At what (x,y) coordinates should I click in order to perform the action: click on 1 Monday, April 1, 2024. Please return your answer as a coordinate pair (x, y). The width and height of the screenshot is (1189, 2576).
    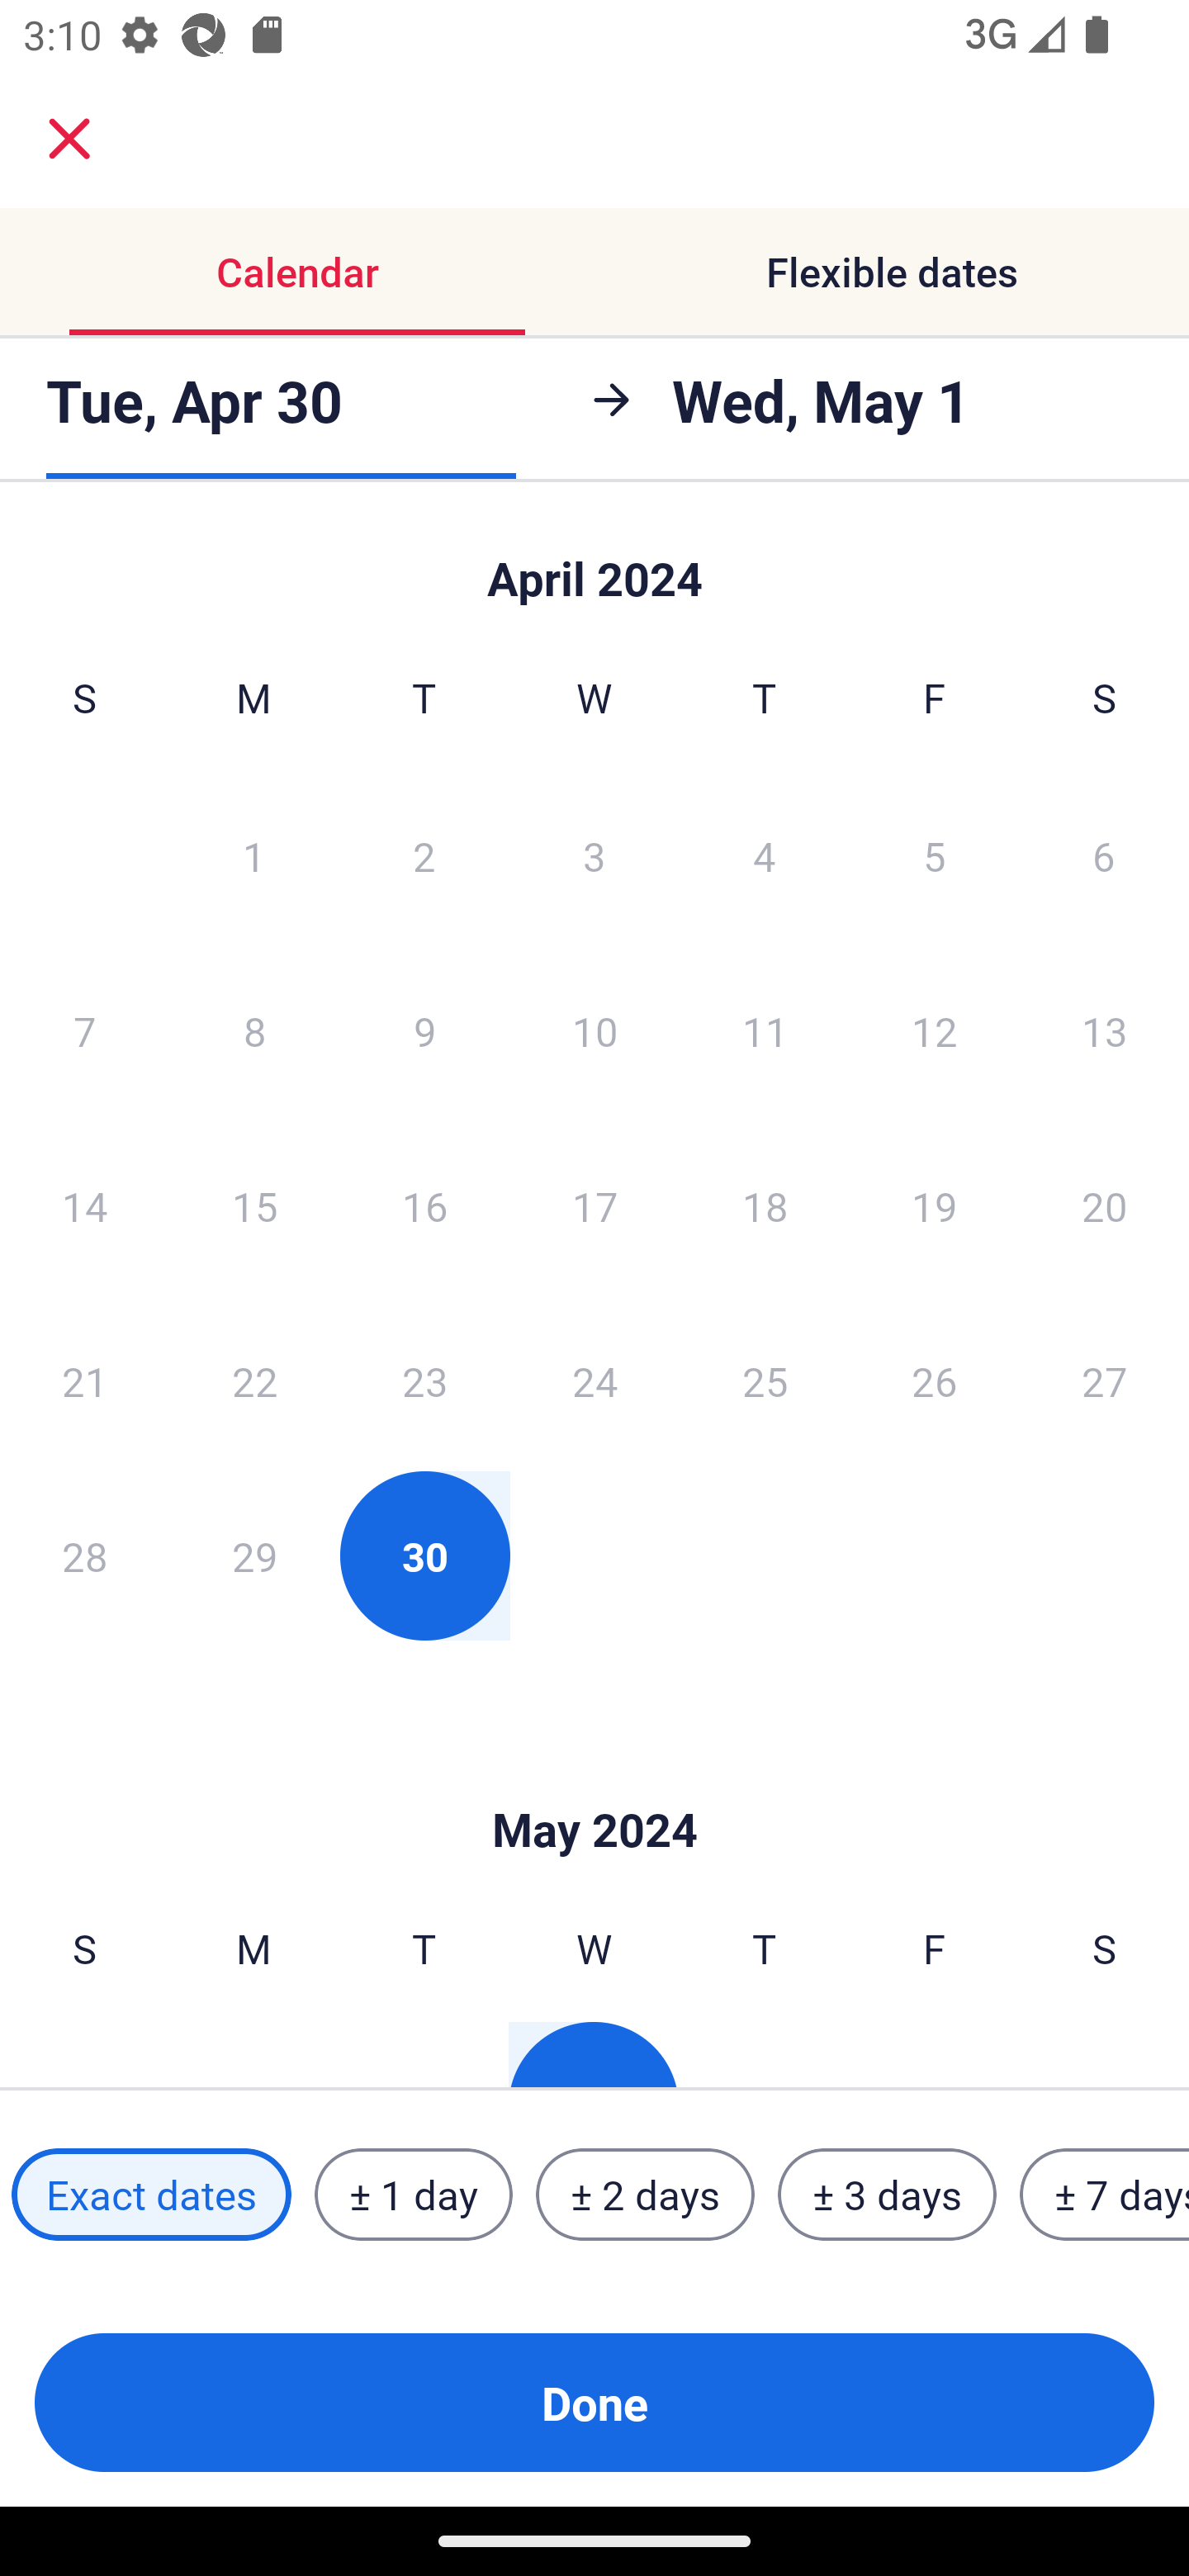
    Looking at the image, I should click on (253, 855).